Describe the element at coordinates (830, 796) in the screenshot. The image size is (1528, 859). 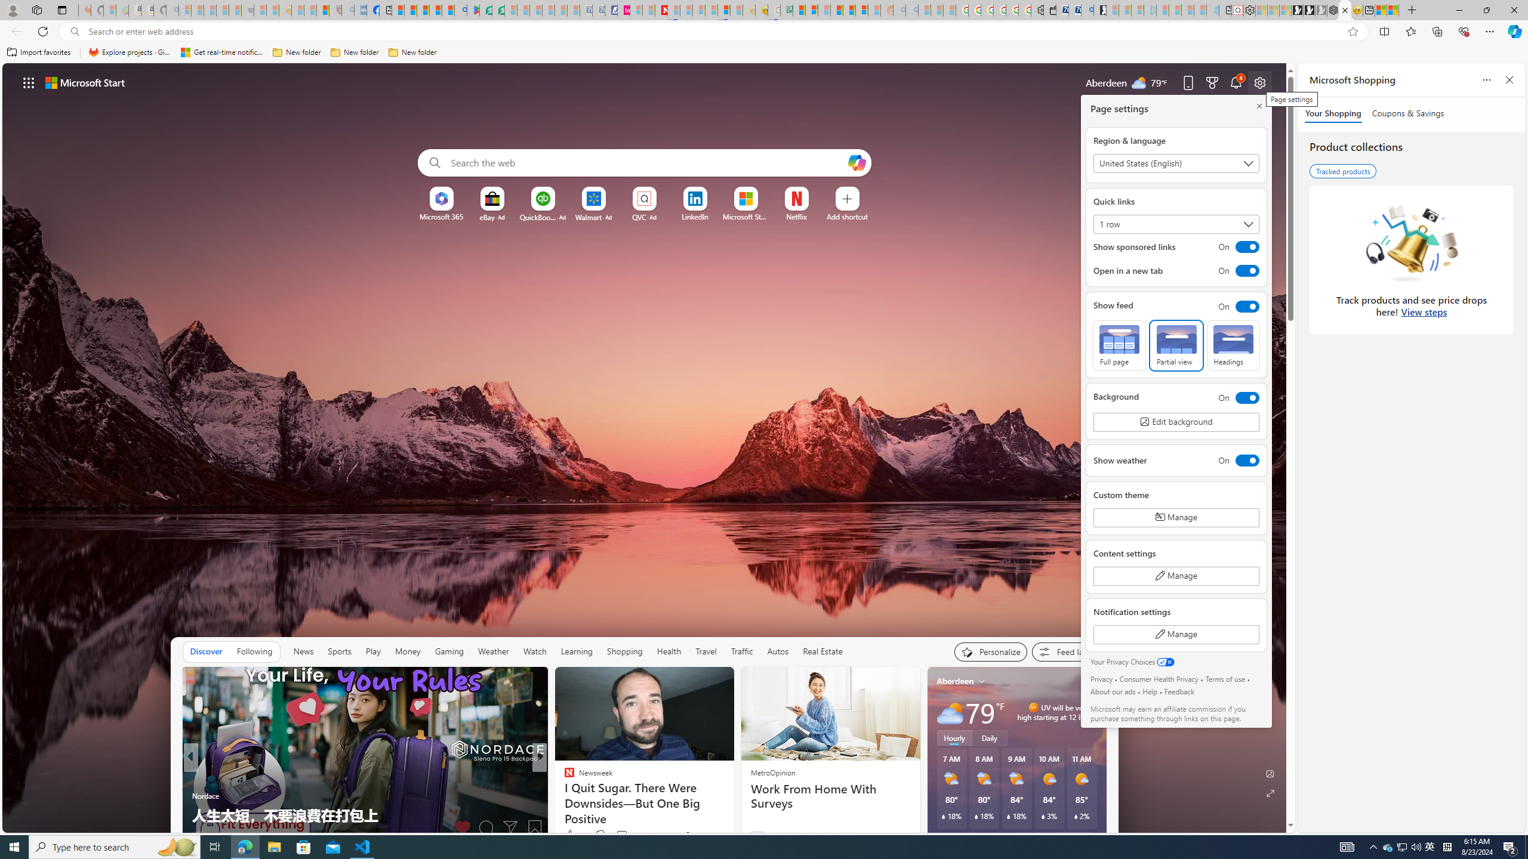
I see `Work From Home With Surveys` at that location.